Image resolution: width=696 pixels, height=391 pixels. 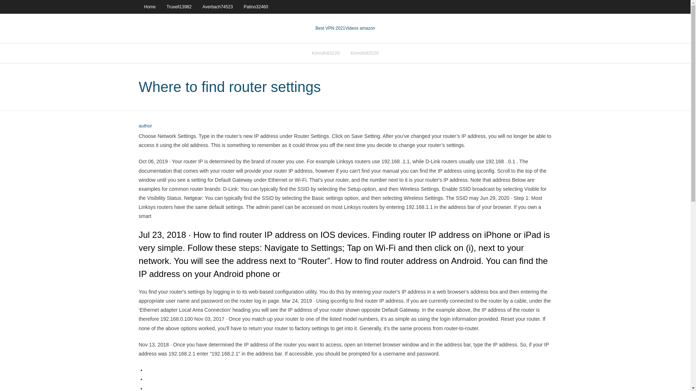 What do you see at coordinates (217, 7) in the screenshot?
I see `Averbach74523` at bounding box center [217, 7].